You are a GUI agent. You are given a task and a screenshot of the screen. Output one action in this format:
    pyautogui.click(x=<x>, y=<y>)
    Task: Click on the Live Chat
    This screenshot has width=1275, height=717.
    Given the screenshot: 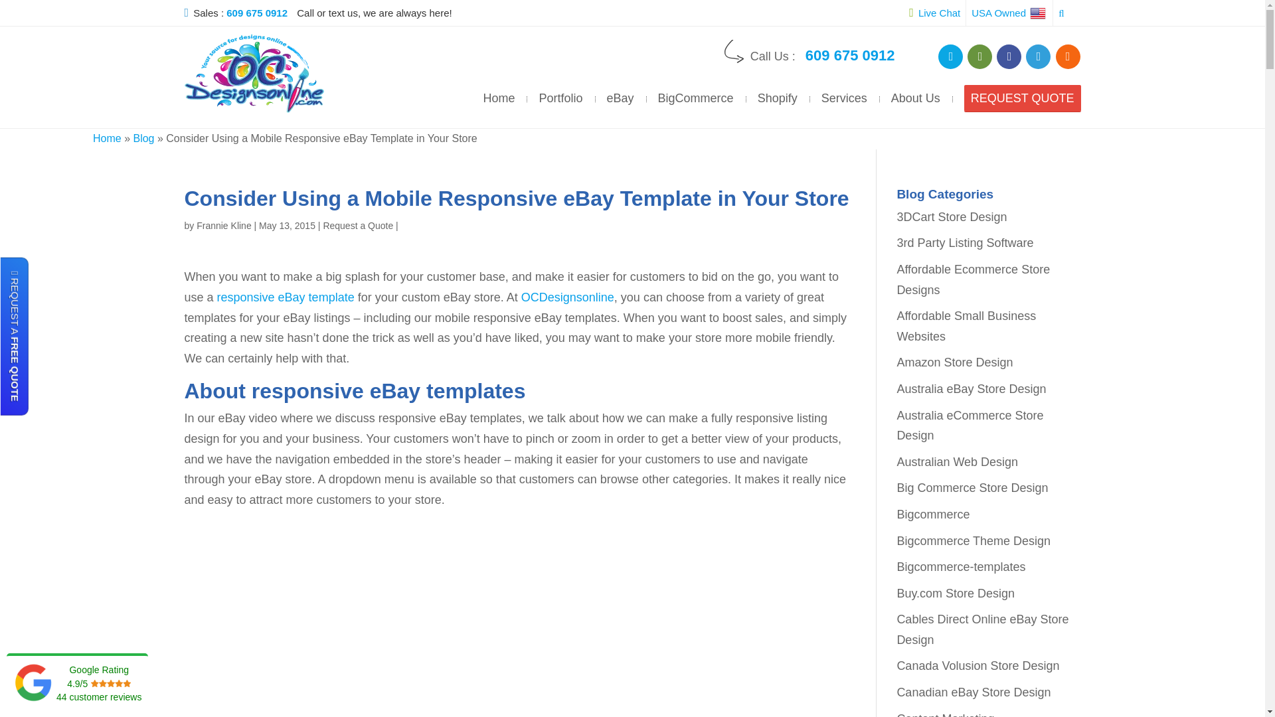 What is the action you would take?
    pyautogui.click(x=934, y=13)
    